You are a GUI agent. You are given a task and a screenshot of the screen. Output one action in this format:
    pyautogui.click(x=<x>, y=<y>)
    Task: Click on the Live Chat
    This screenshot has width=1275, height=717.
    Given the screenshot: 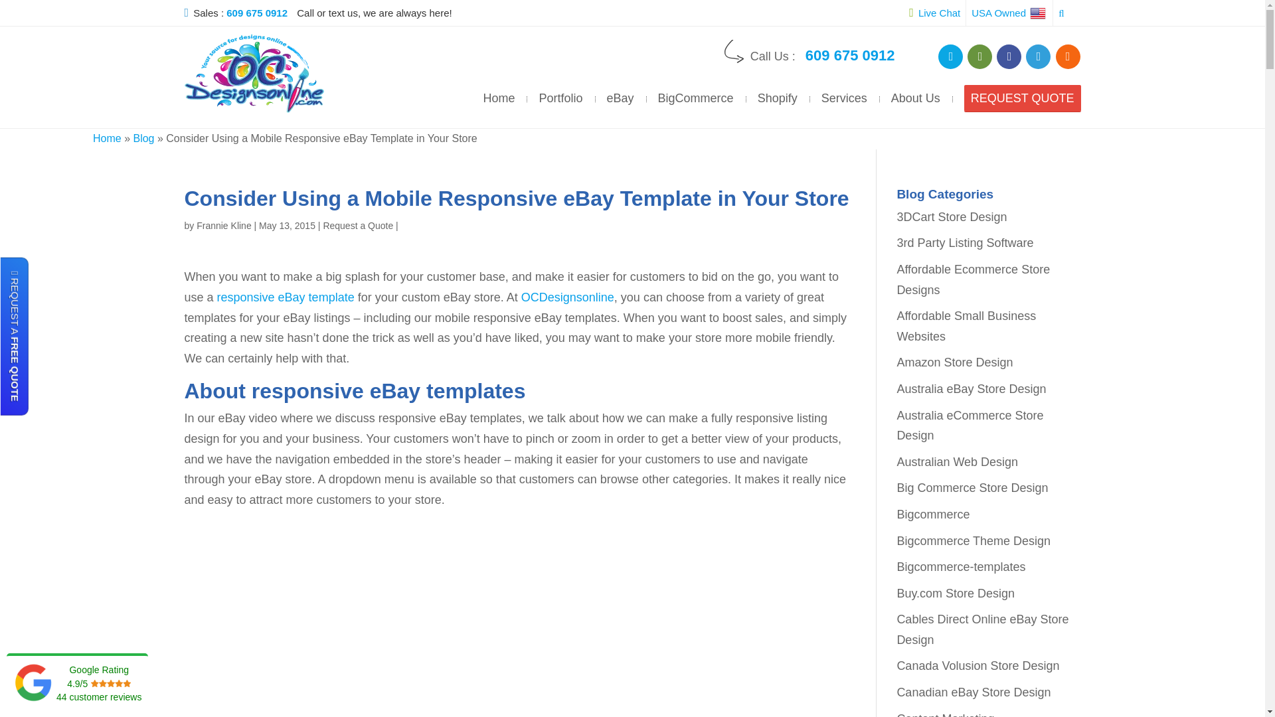 What is the action you would take?
    pyautogui.click(x=934, y=13)
    